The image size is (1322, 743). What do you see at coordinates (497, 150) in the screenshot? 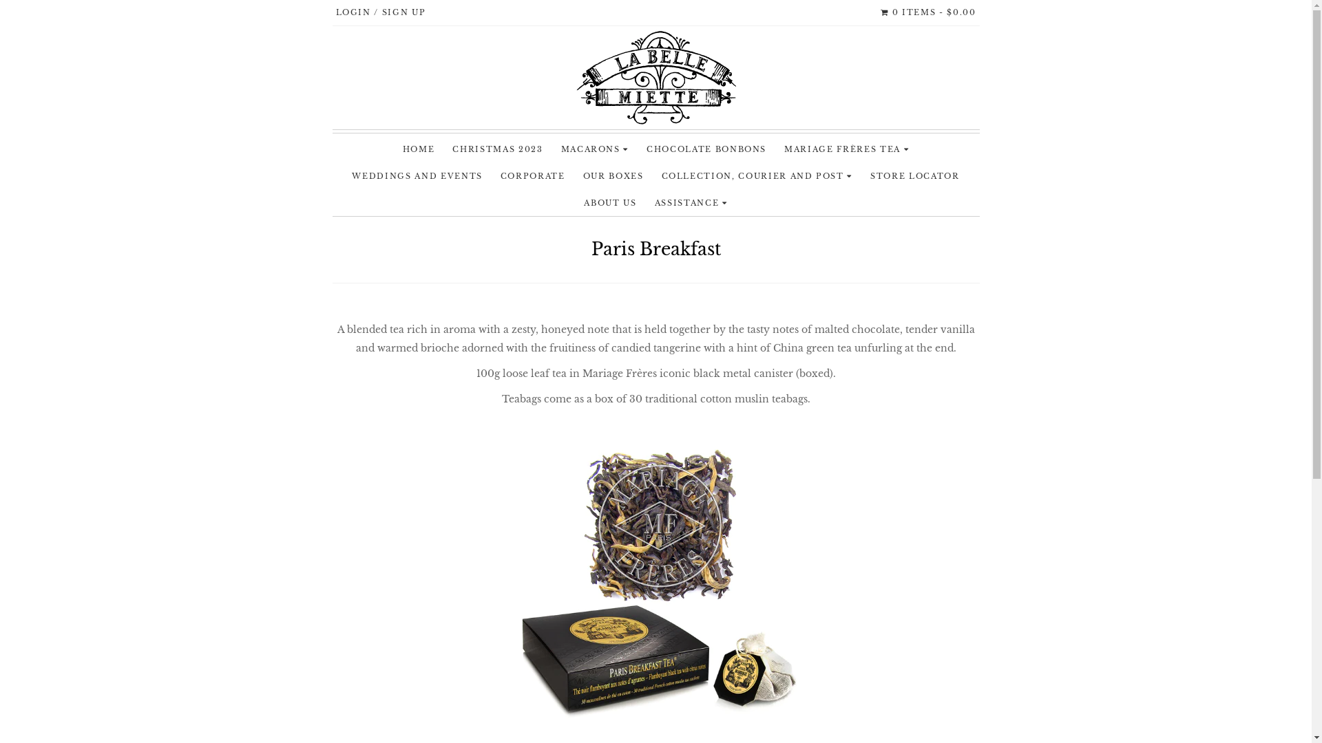
I see `CHRISTMAS 2023` at bounding box center [497, 150].